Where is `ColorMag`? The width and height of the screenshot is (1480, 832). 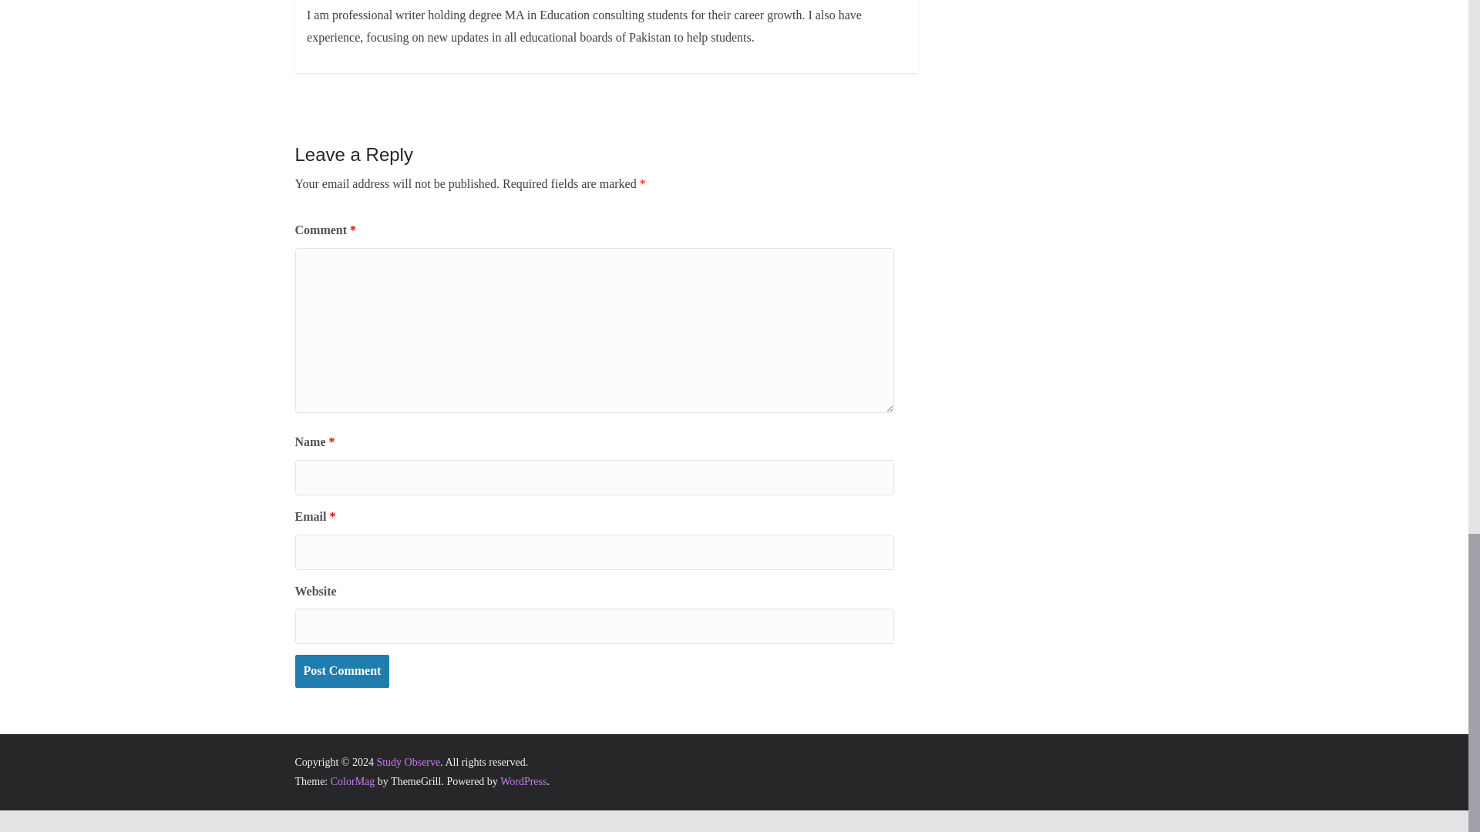 ColorMag is located at coordinates (353, 781).